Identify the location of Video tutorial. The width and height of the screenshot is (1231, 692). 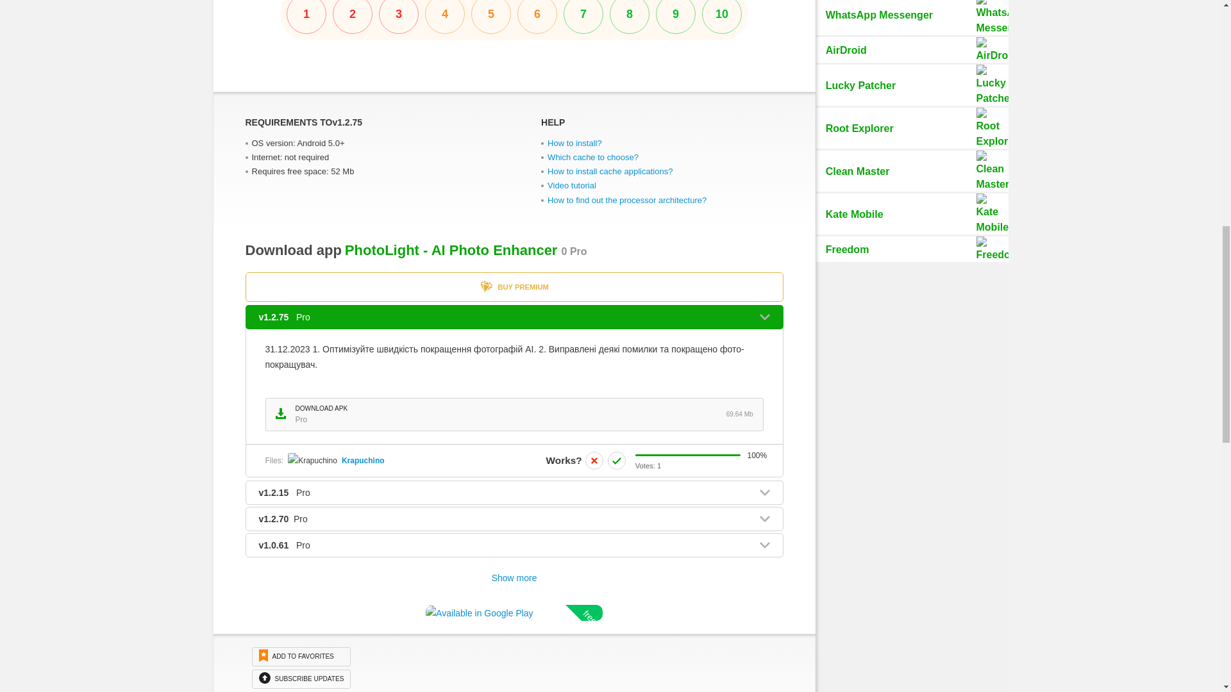
(912, 18).